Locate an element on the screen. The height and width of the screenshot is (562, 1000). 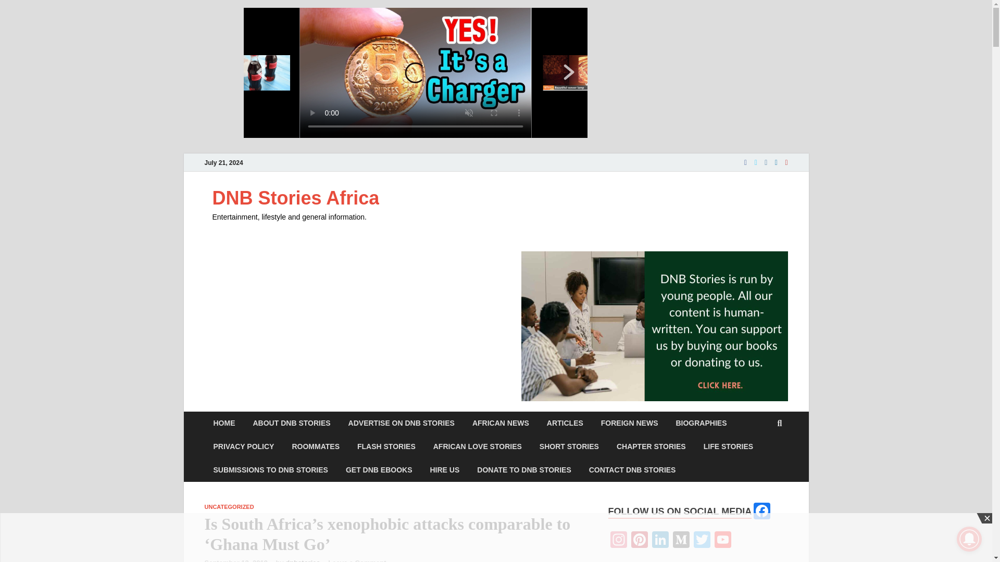
ADVERTISE ON DNB STORIES is located at coordinates (402, 423).